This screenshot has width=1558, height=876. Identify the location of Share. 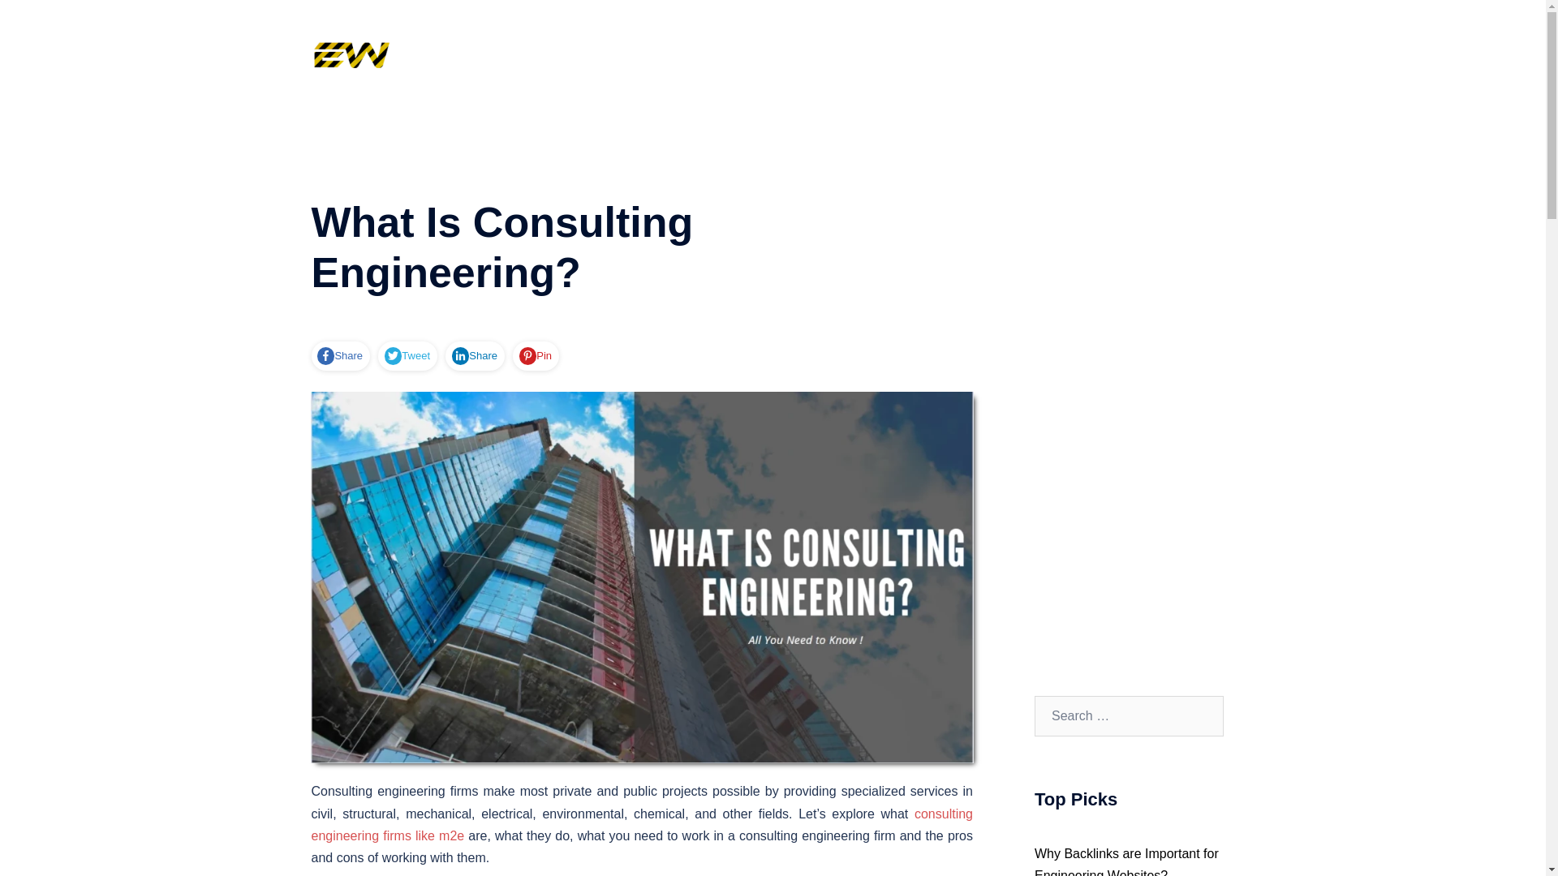
(340, 355).